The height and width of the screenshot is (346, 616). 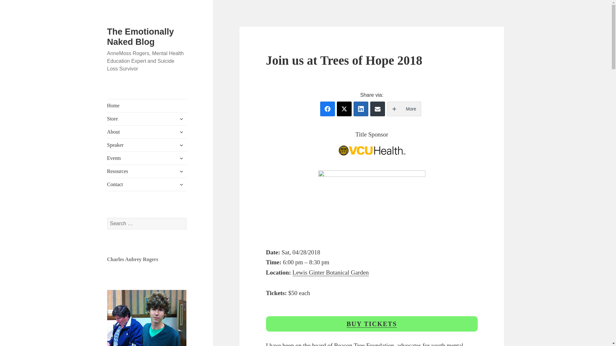 What do you see at coordinates (181, 171) in the screenshot?
I see `expand child menu` at bounding box center [181, 171].